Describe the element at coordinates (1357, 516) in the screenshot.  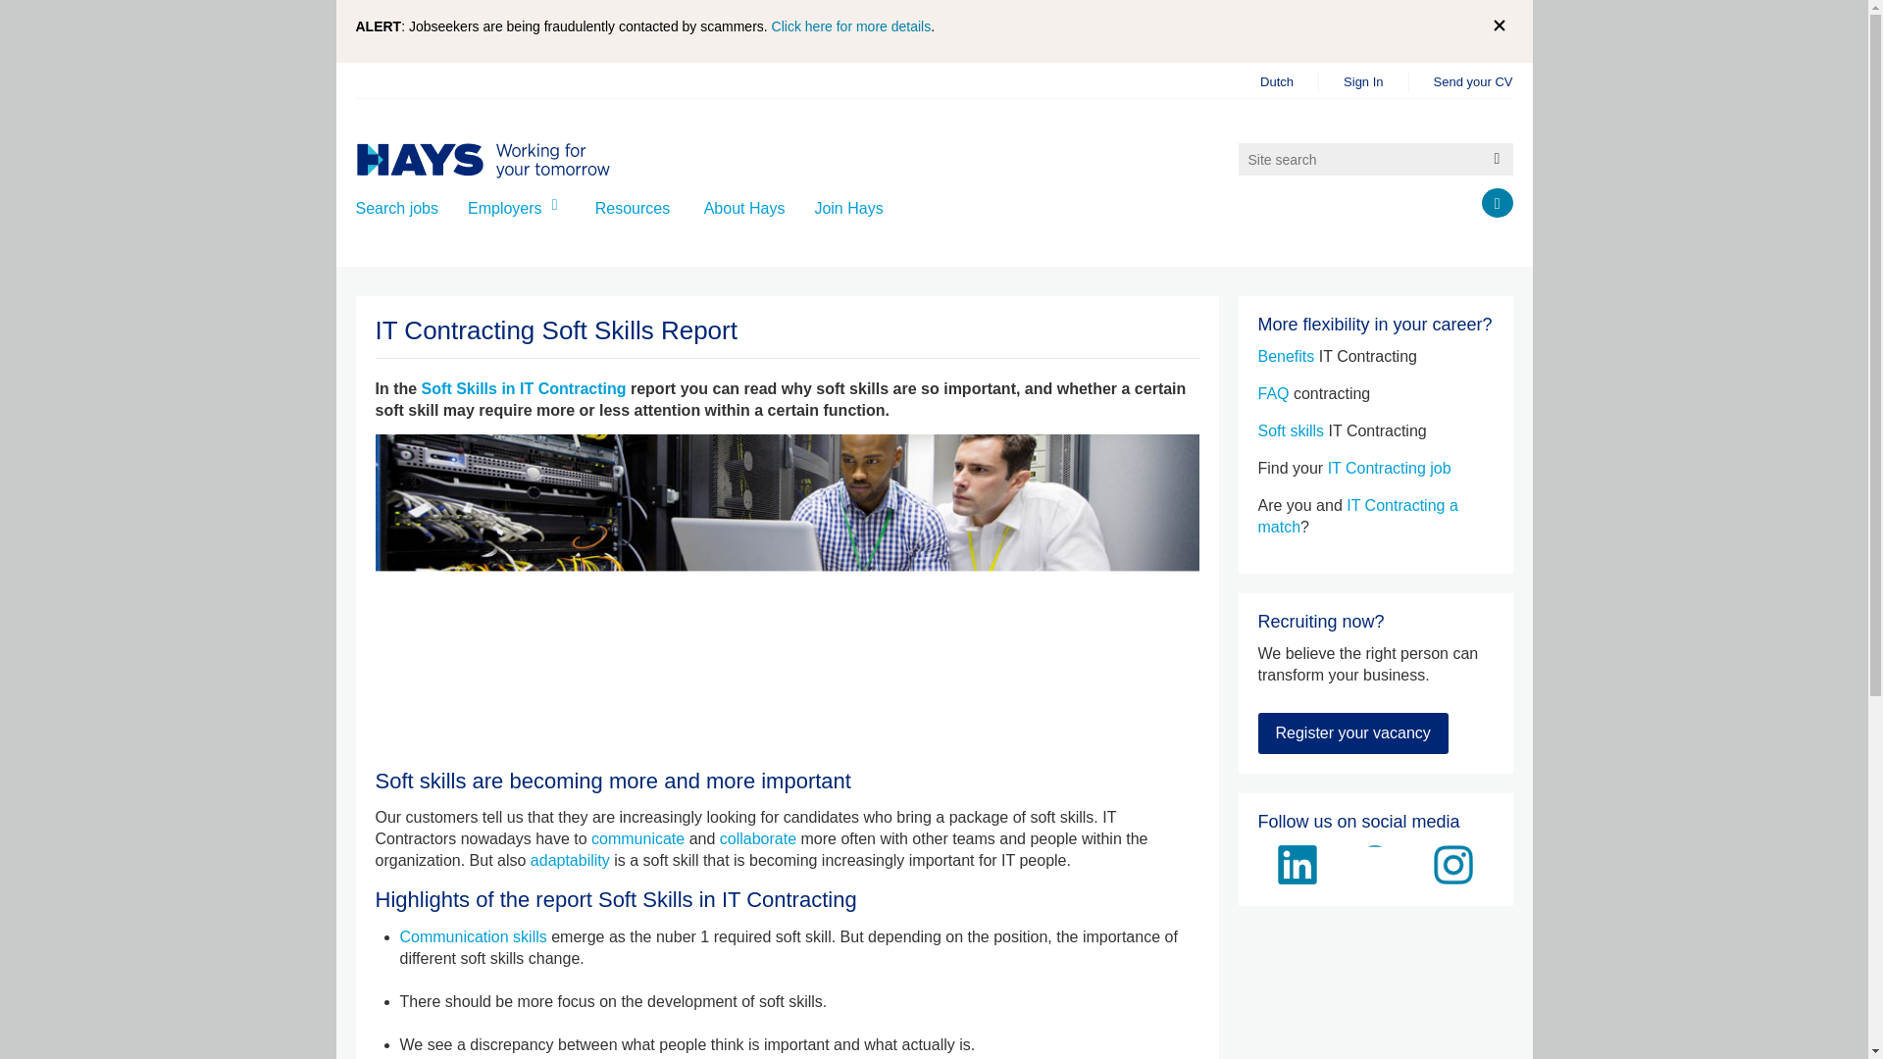
I see `IT Contracting a match` at that location.